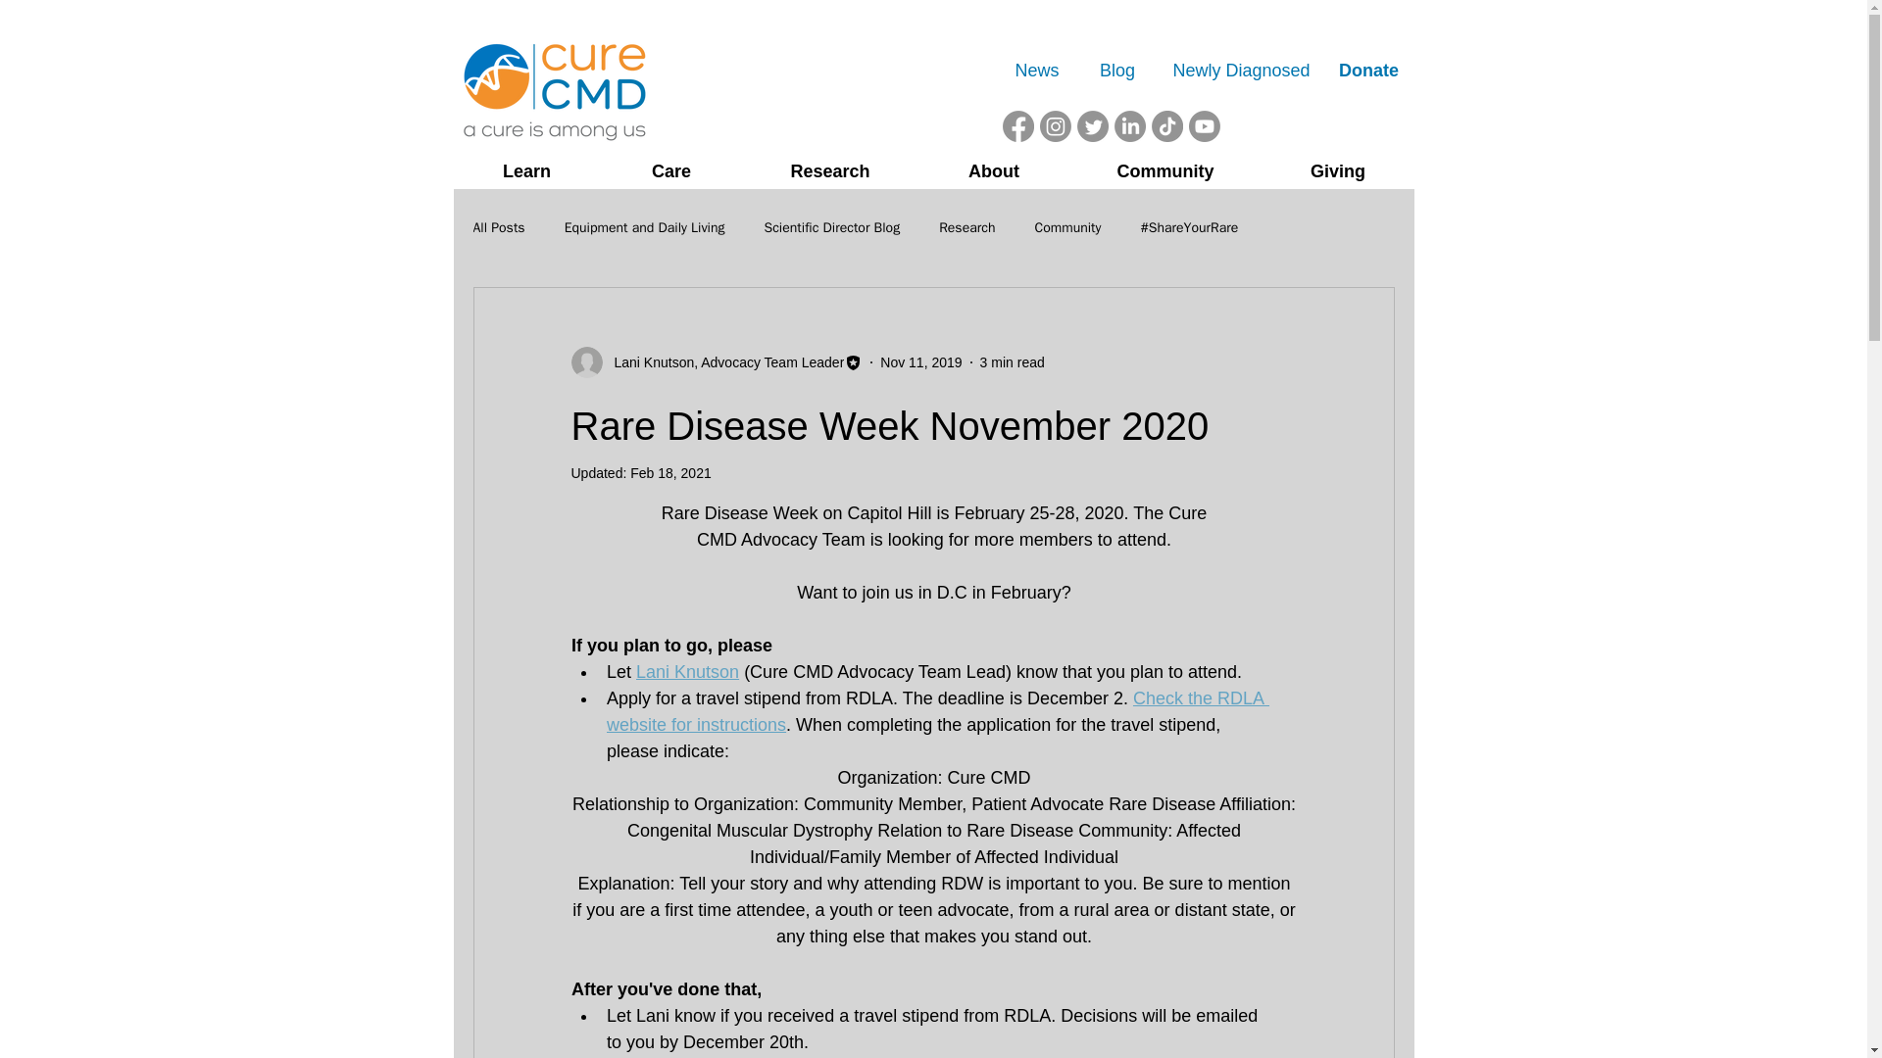 This screenshot has height=1058, width=1882. What do you see at coordinates (670, 473) in the screenshot?
I see `Feb 18, 2021` at bounding box center [670, 473].